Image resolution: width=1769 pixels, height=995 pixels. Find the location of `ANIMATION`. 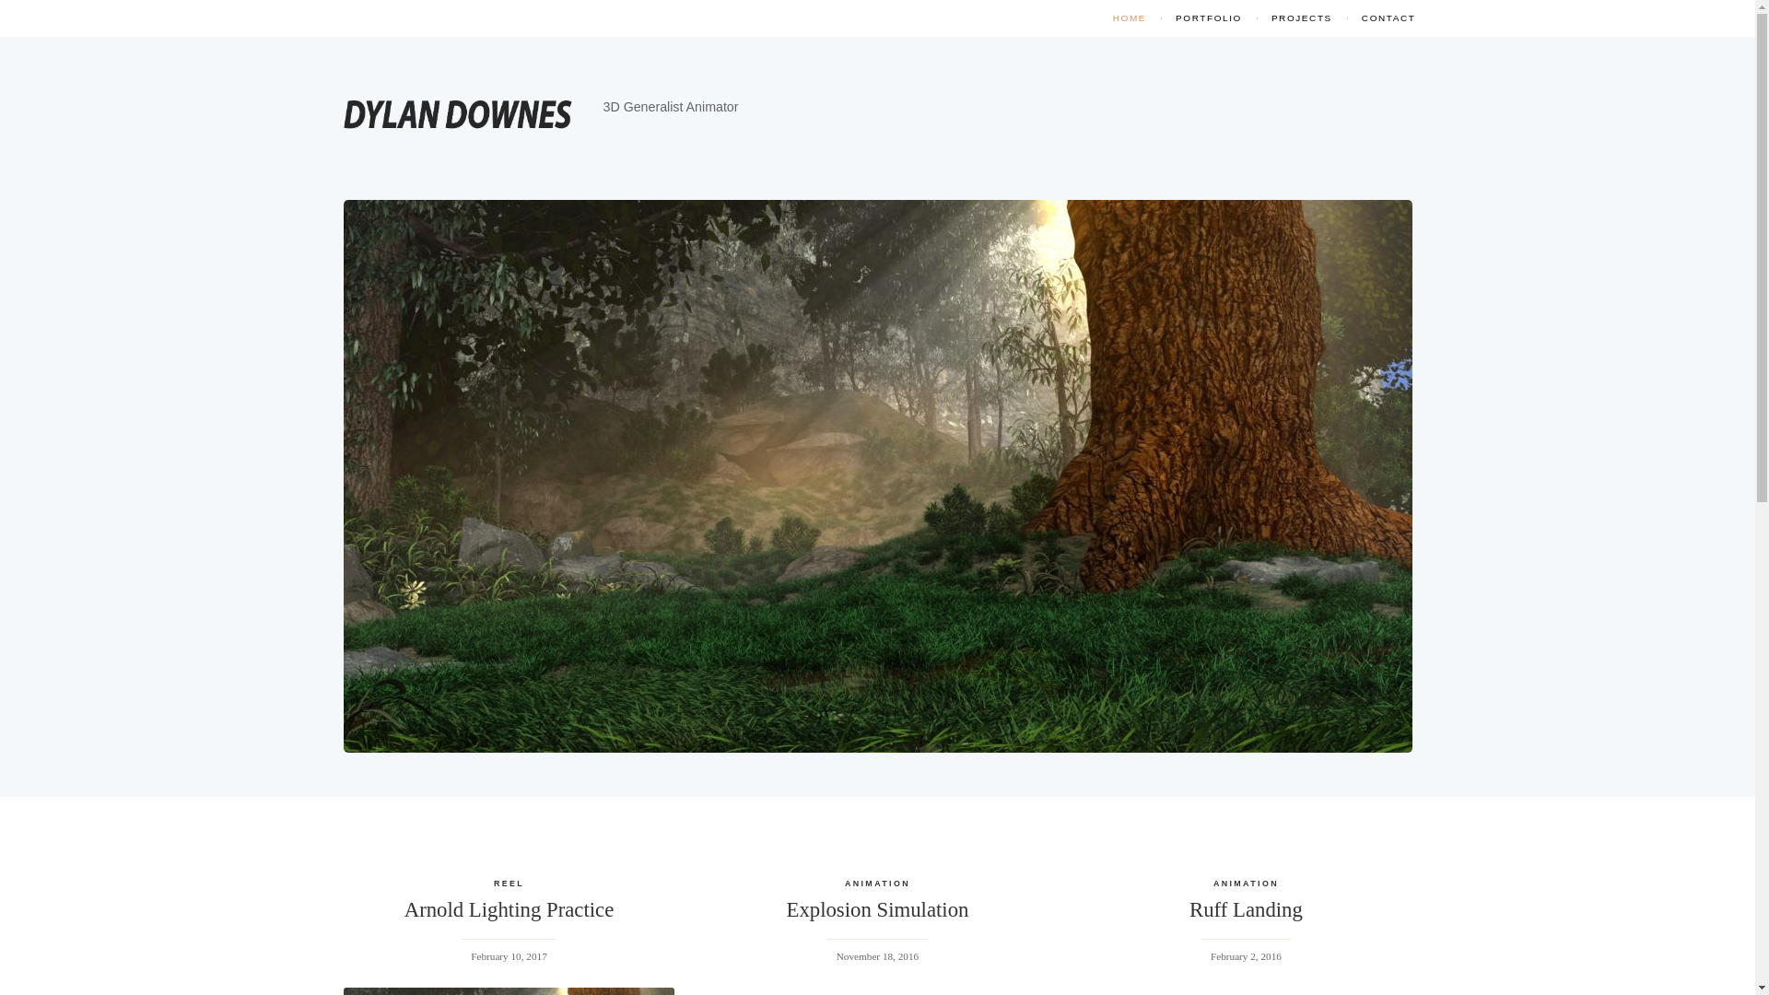

ANIMATION is located at coordinates (1208, 57).